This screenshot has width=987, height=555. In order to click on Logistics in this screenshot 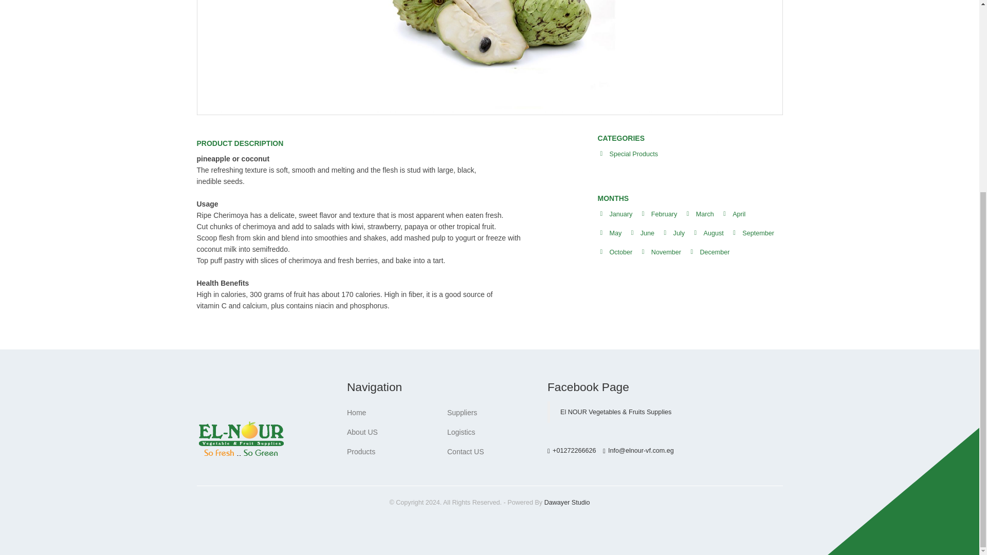, I will do `click(461, 432)`.